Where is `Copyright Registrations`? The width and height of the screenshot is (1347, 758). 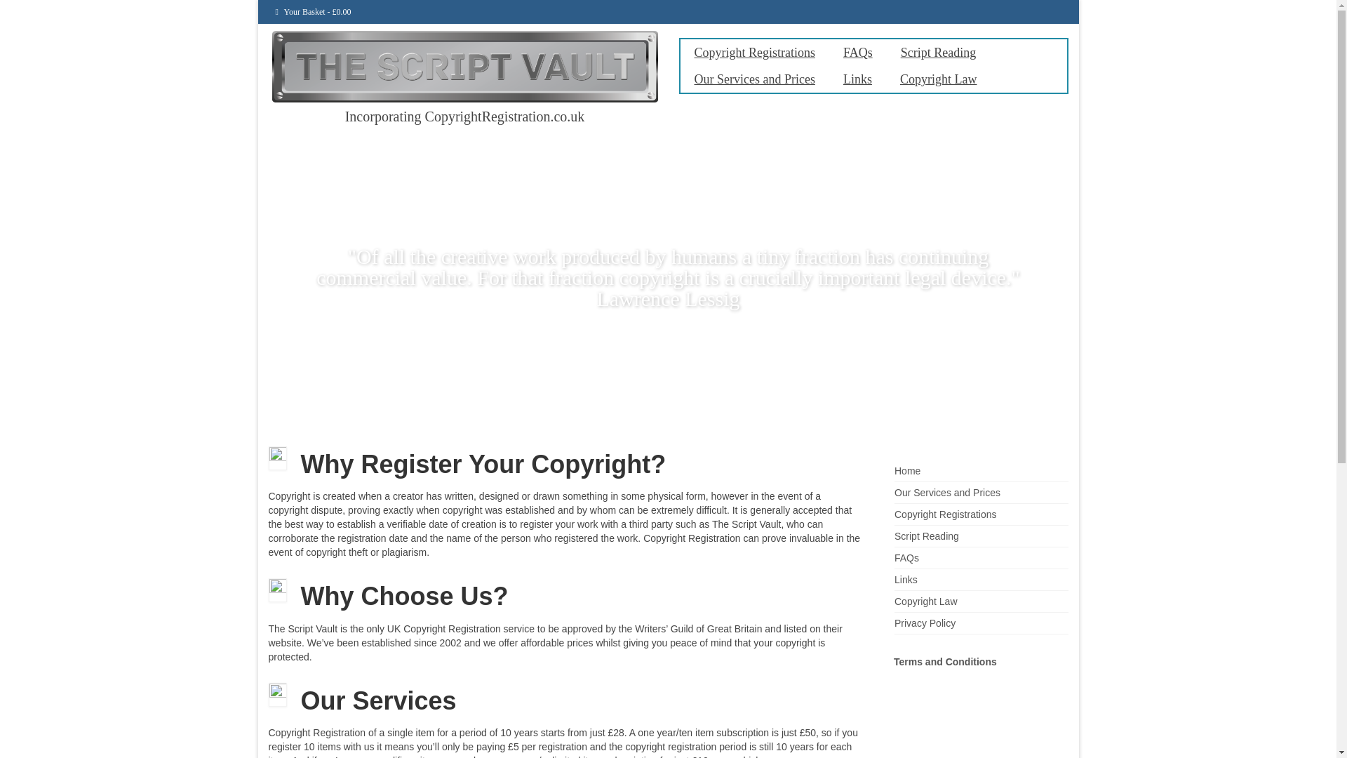 Copyright Registrations is located at coordinates (945, 514).